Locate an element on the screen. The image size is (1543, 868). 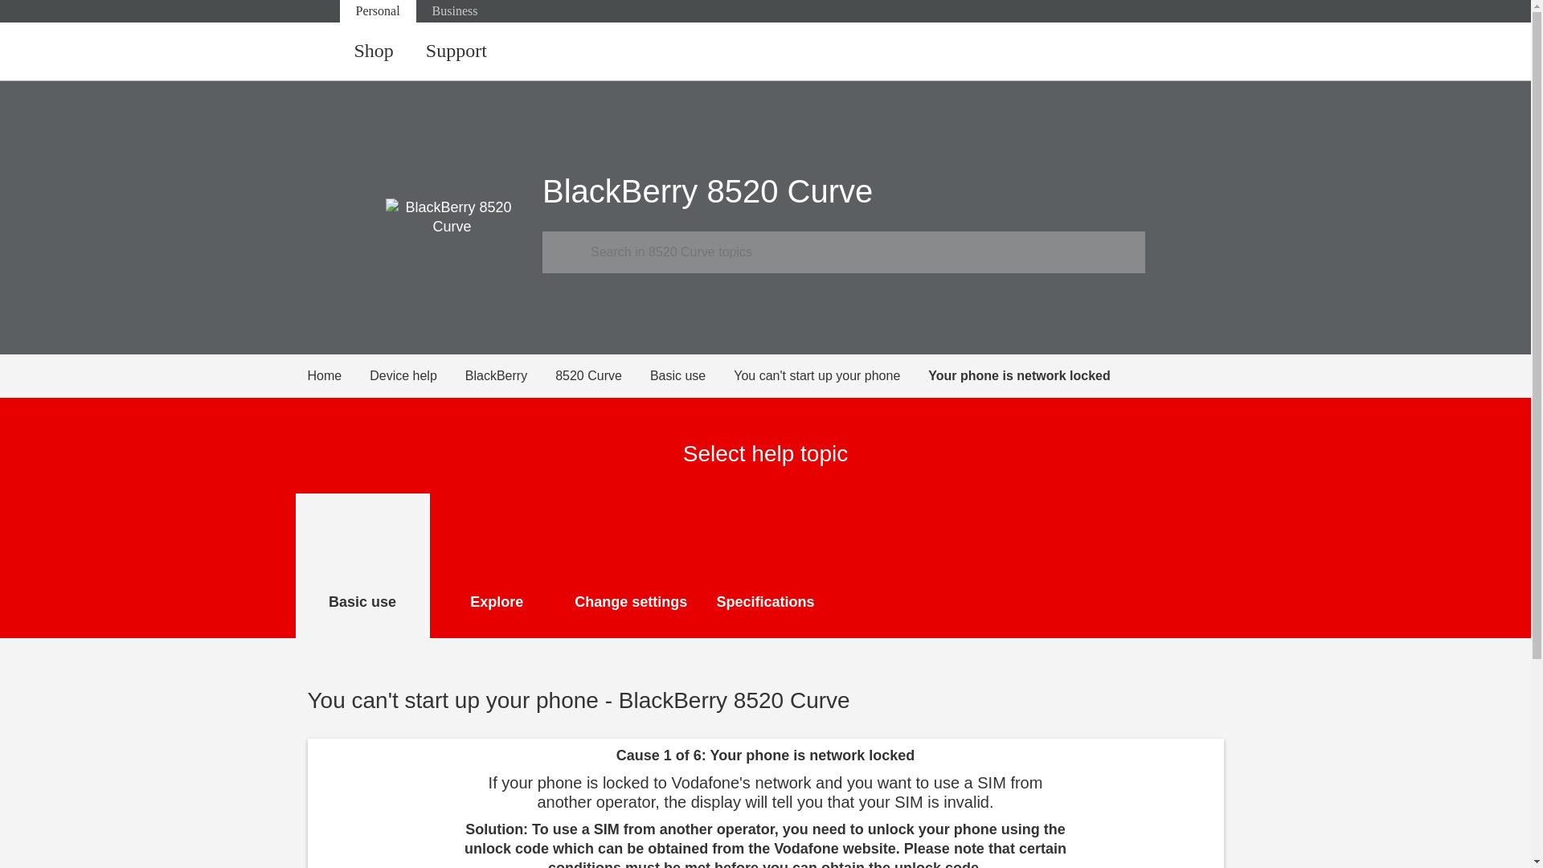
Shop is located at coordinates (373, 51).